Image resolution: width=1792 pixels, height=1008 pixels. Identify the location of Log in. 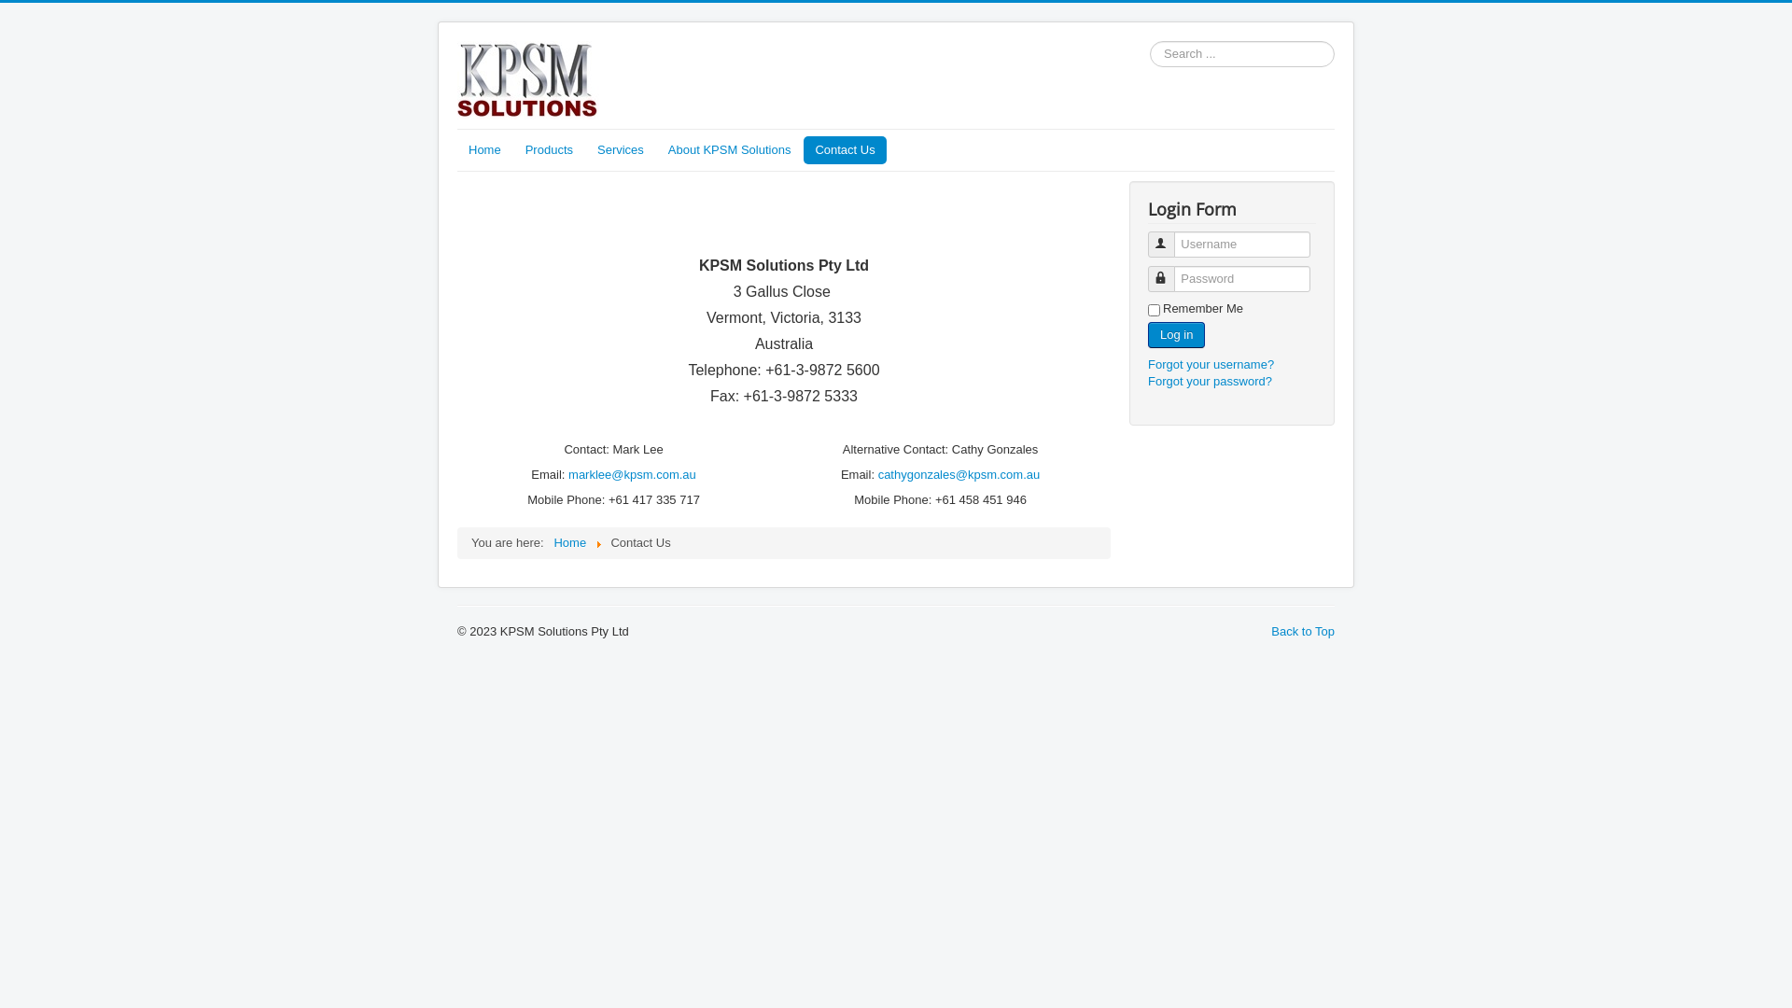
(1176, 335).